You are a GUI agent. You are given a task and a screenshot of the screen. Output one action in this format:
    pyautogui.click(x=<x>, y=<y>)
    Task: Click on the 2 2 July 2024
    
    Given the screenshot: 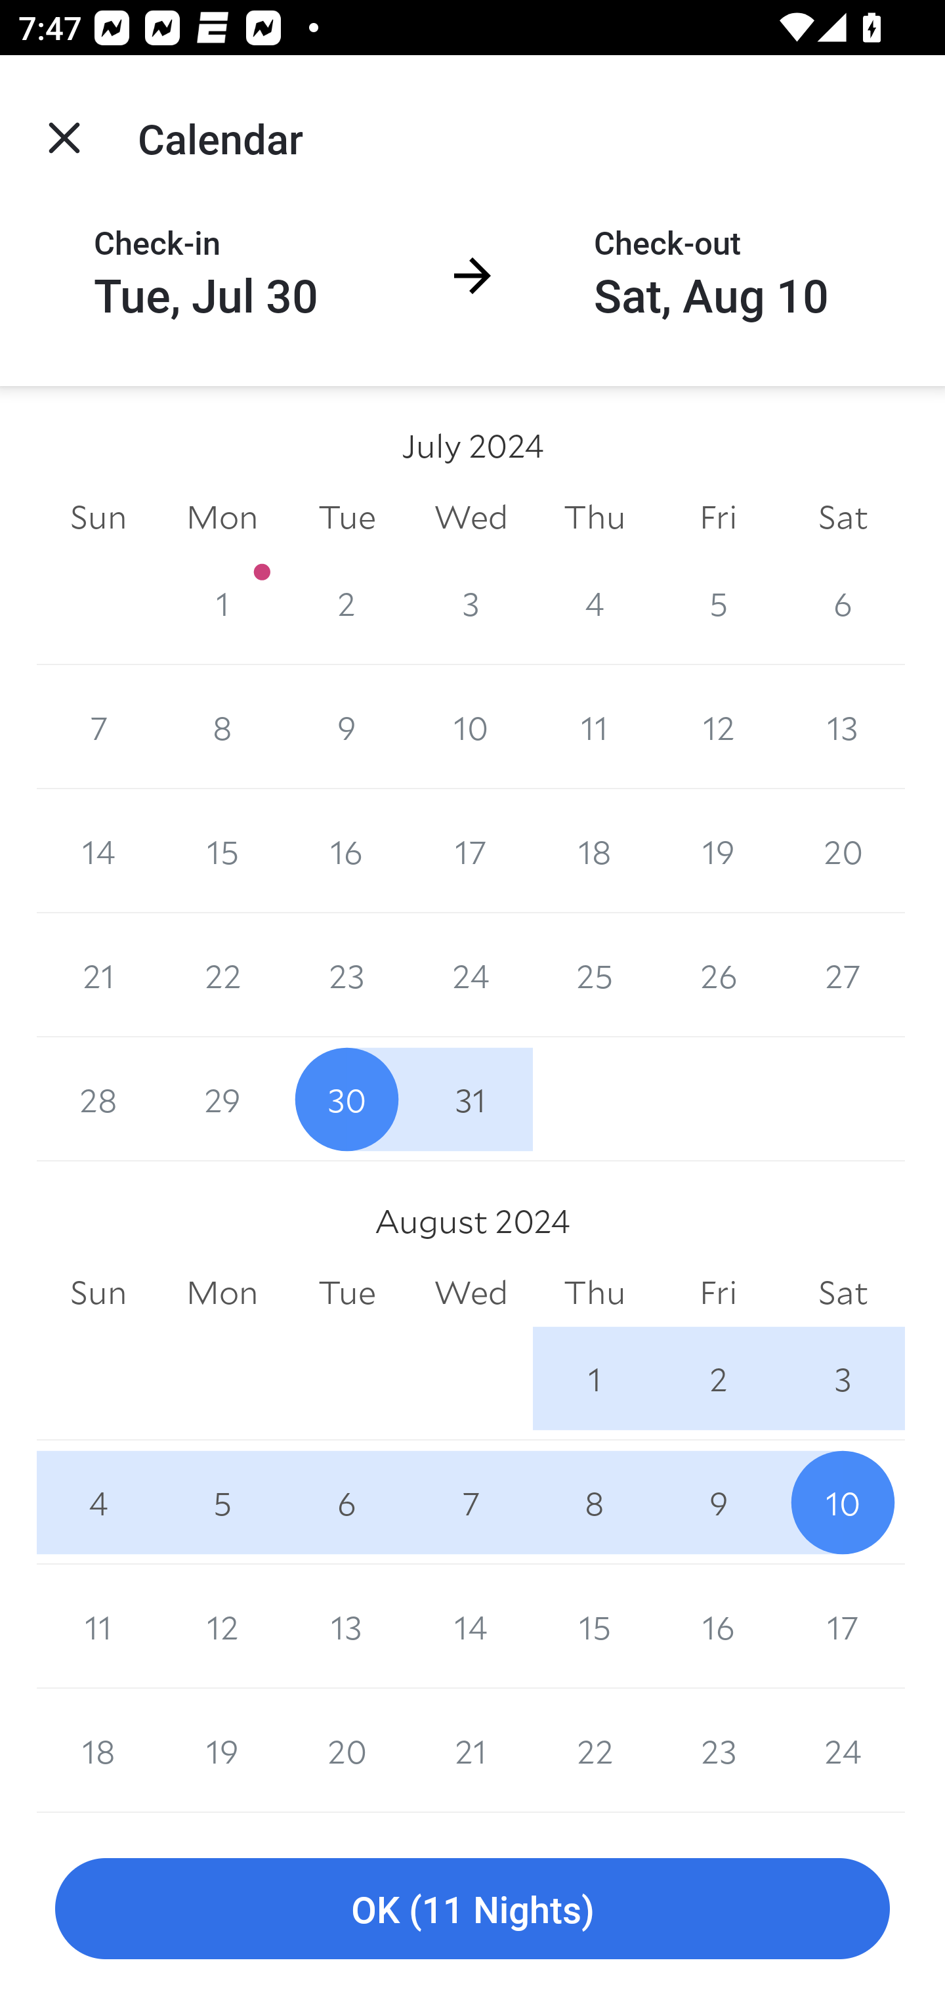 What is the action you would take?
    pyautogui.click(x=346, y=603)
    